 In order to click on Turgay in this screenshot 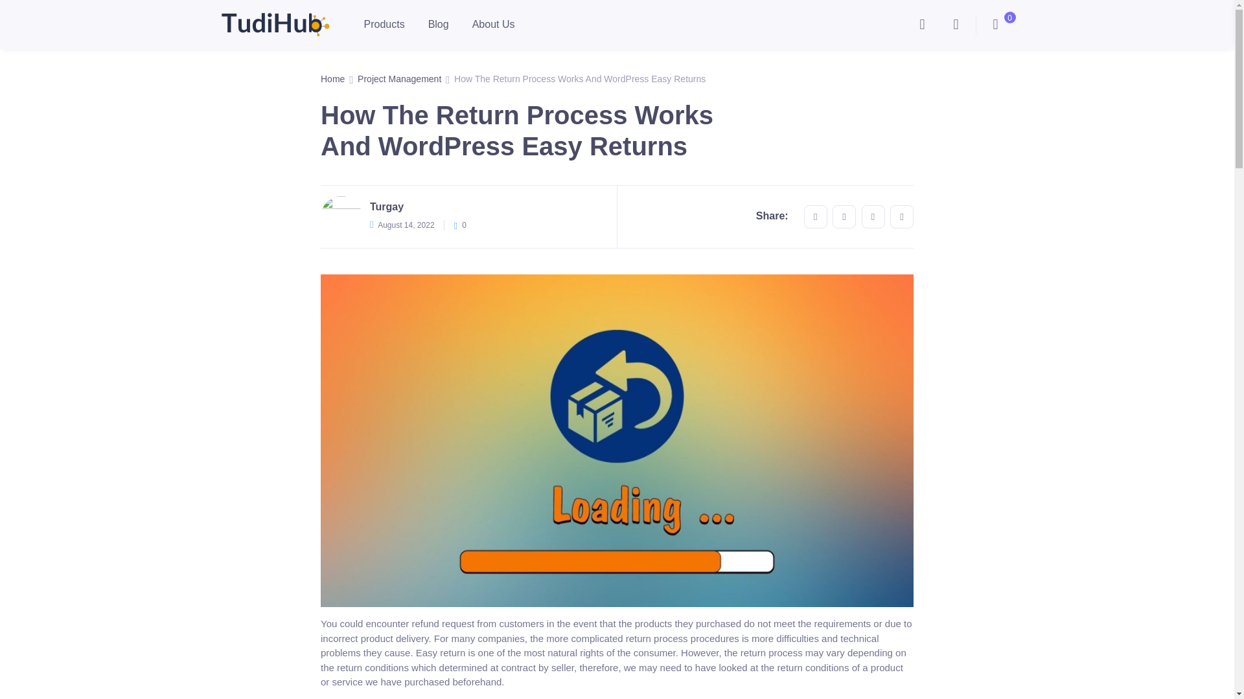, I will do `click(386, 207)`.